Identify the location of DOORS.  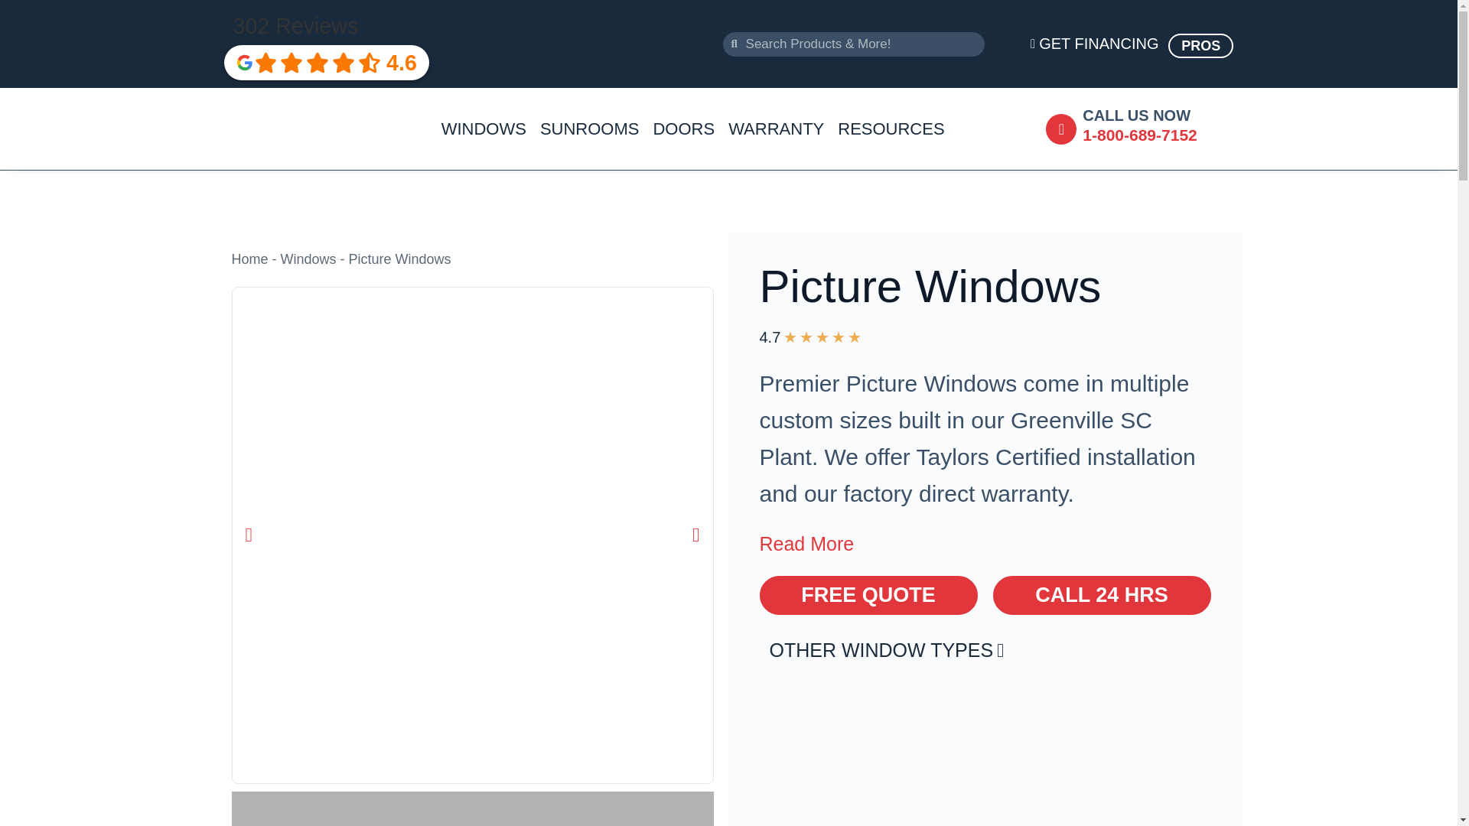
(683, 128).